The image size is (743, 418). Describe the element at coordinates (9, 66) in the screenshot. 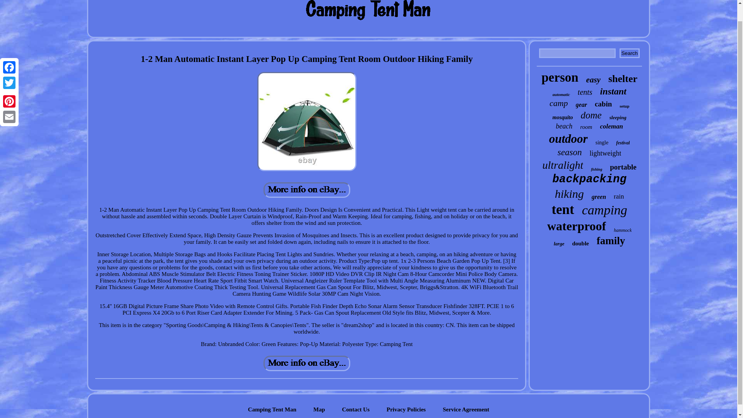

I see `Twitter` at that location.